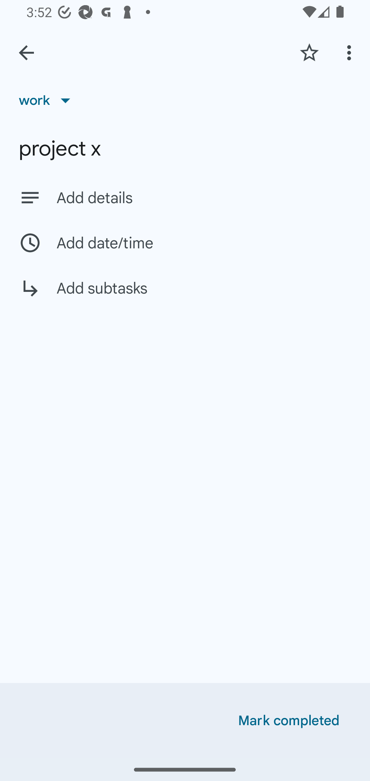 Image resolution: width=370 pixels, height=781 pixels. Describe the element at coordinates (309, 52) in the screenshot. I see `Add star` at that location.